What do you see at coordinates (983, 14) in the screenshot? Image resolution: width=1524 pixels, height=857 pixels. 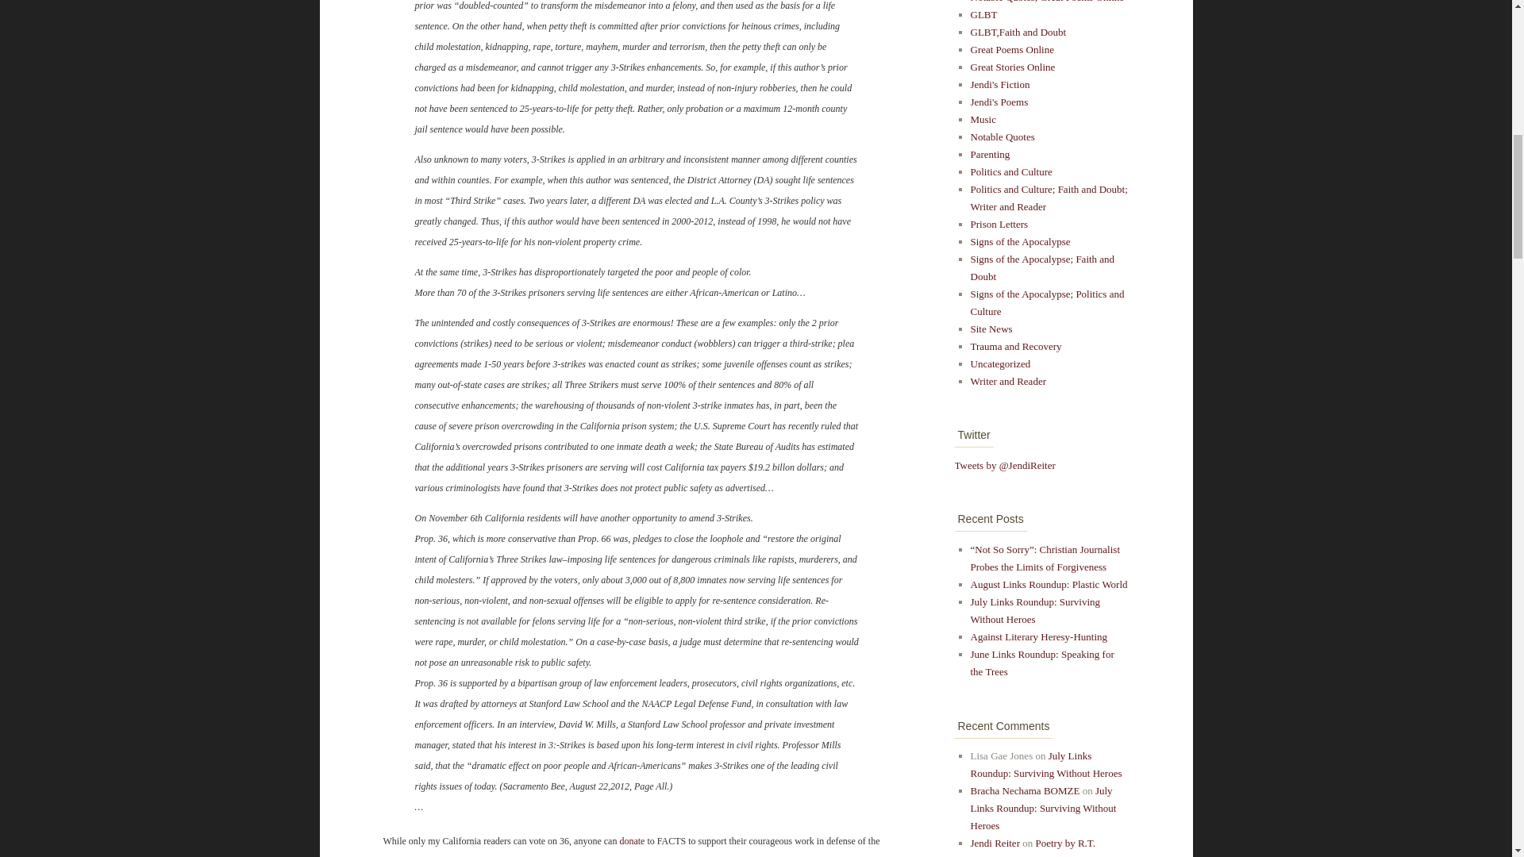 I see `GLBT` at bounding box center [983, 14].